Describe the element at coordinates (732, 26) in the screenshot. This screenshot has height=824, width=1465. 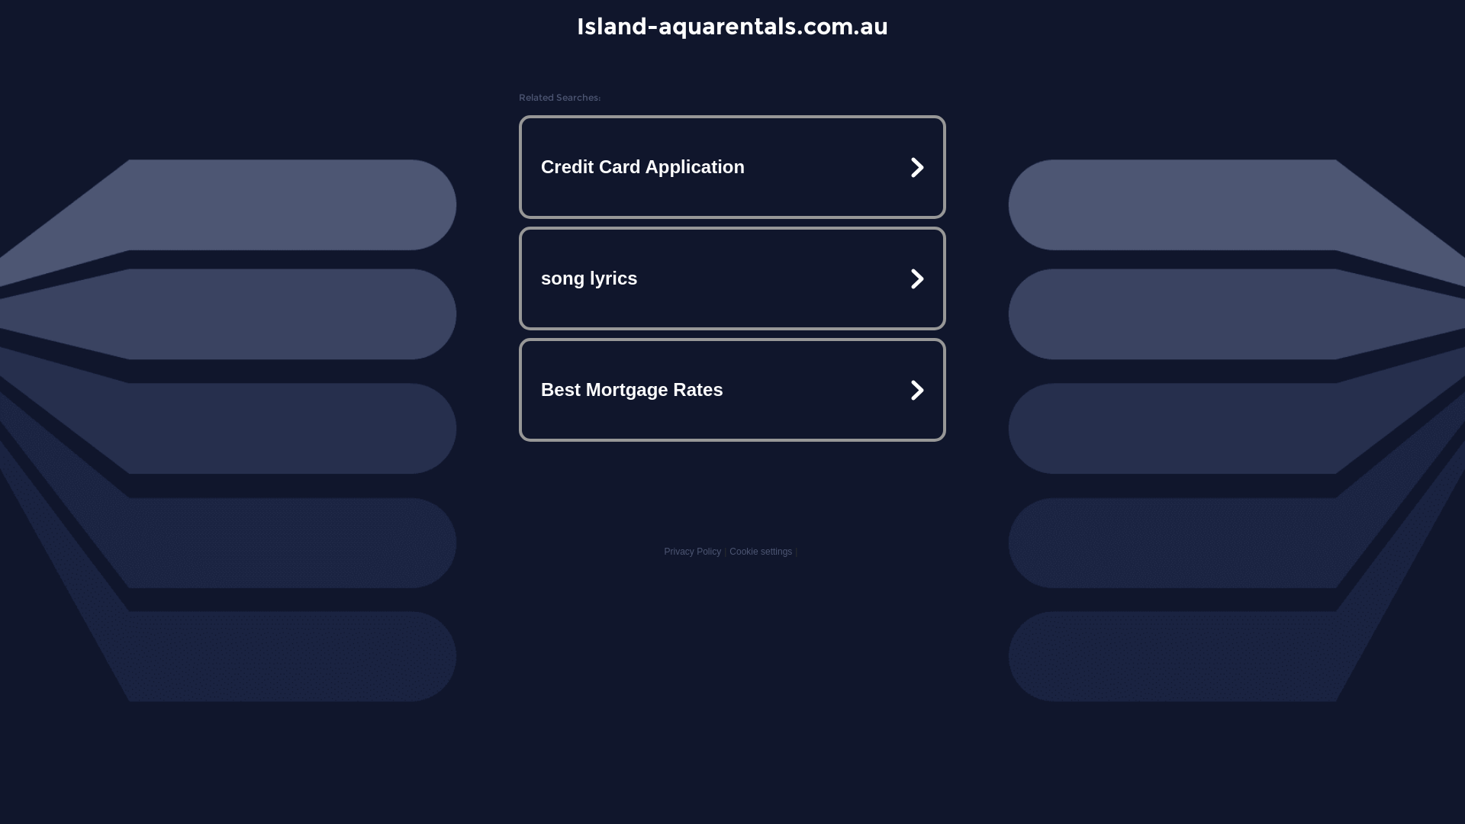
I see `Island-aquarentals.com.au` at that location.